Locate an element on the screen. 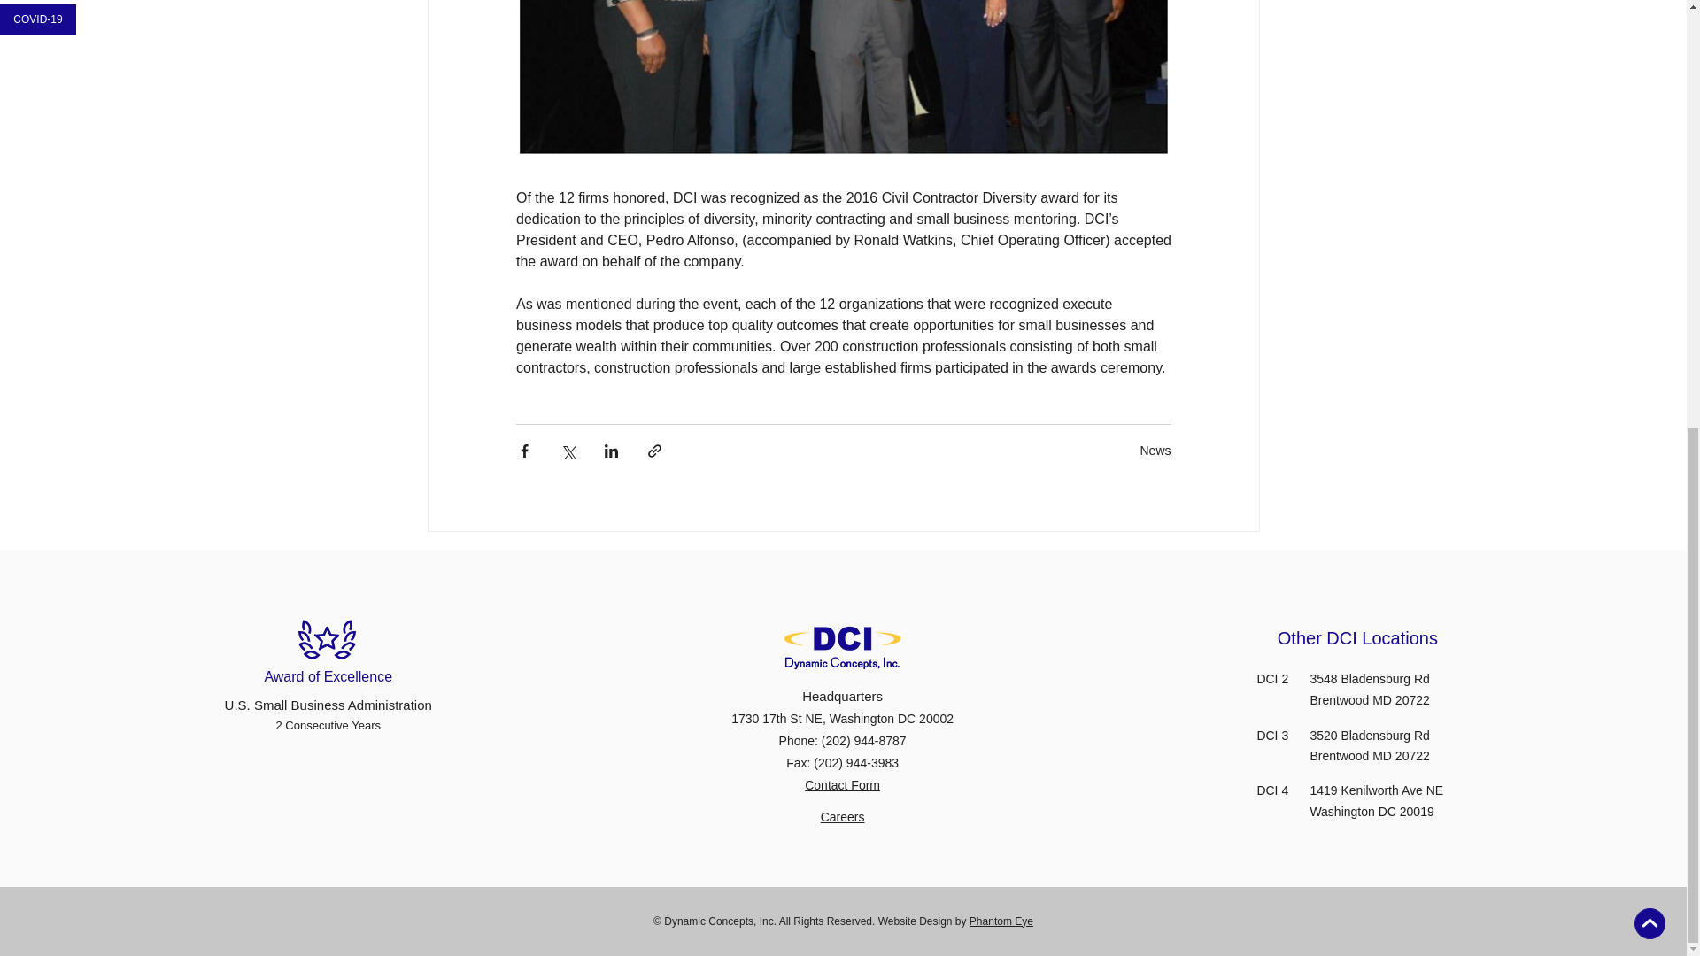 This screenshot has width=1700, height=956. Contact Form is located at coordinates (842, 785).